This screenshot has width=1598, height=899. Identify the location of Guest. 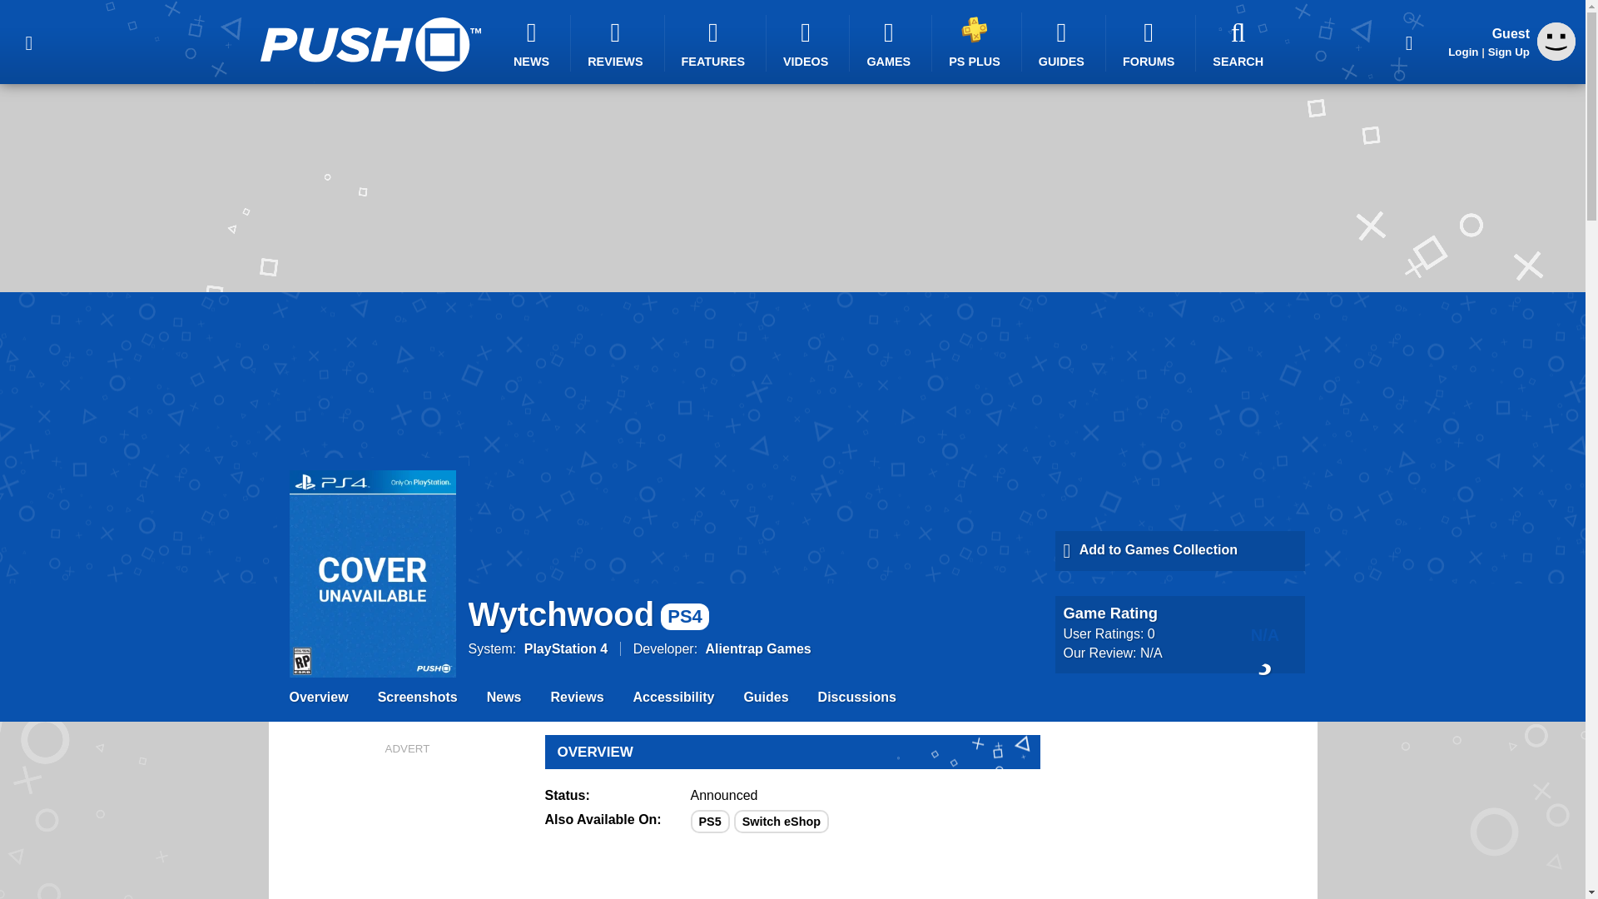
(1556, 56).